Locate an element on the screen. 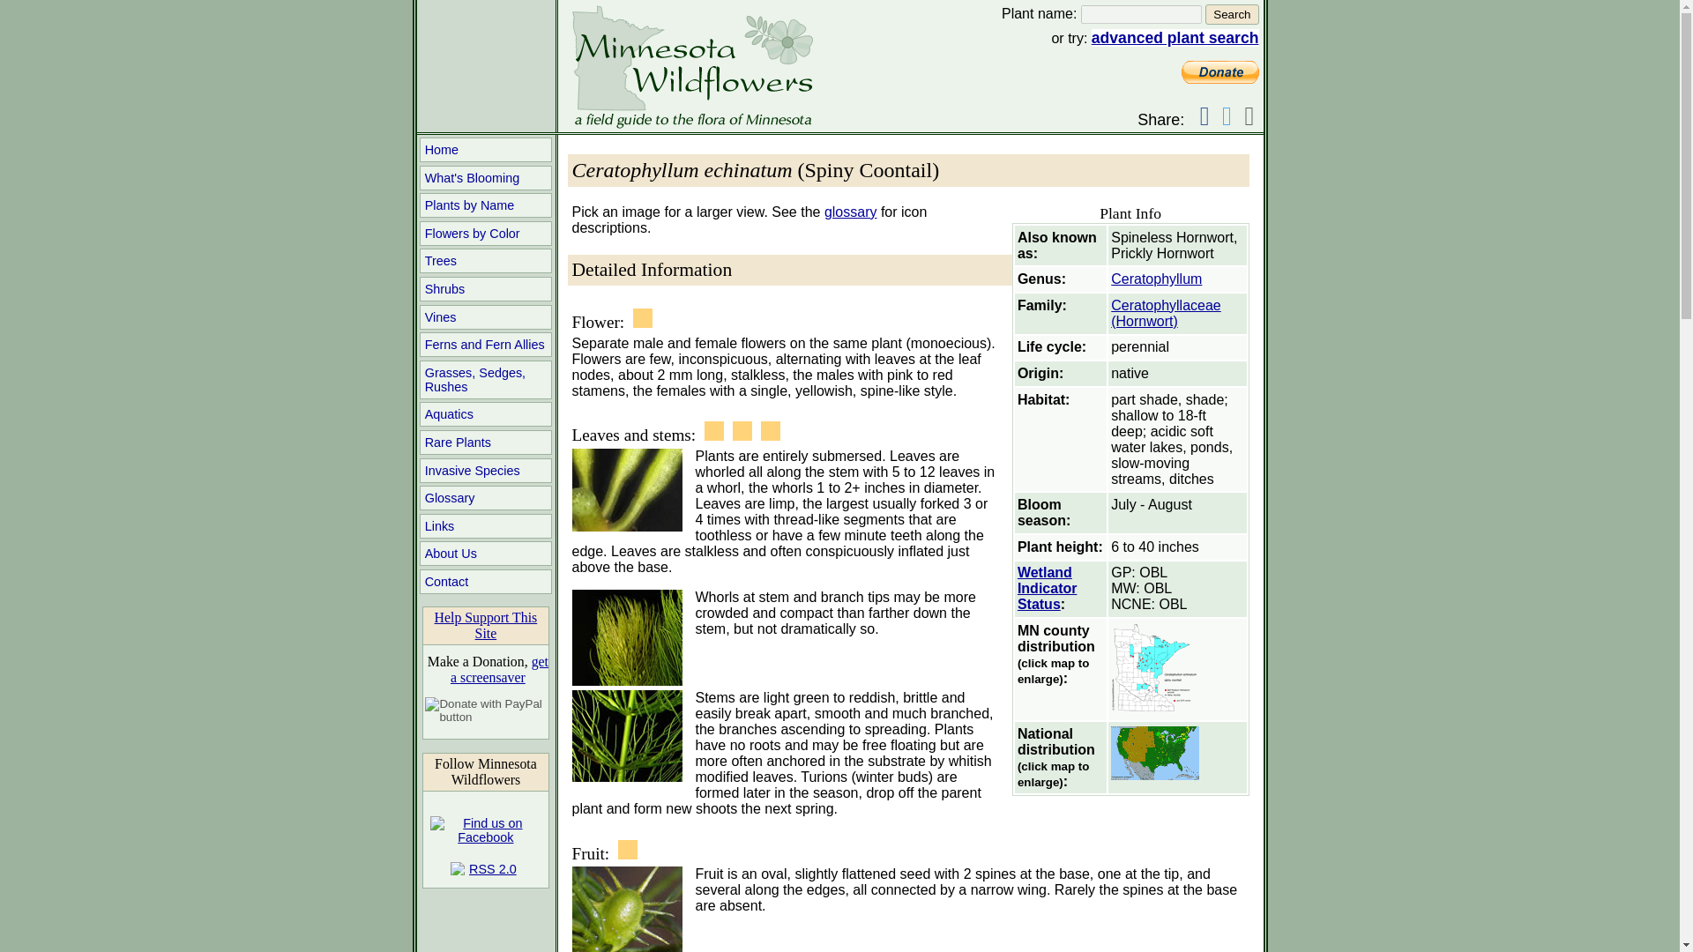  Flower shape: indistinct is located at coordinates (642, 317).